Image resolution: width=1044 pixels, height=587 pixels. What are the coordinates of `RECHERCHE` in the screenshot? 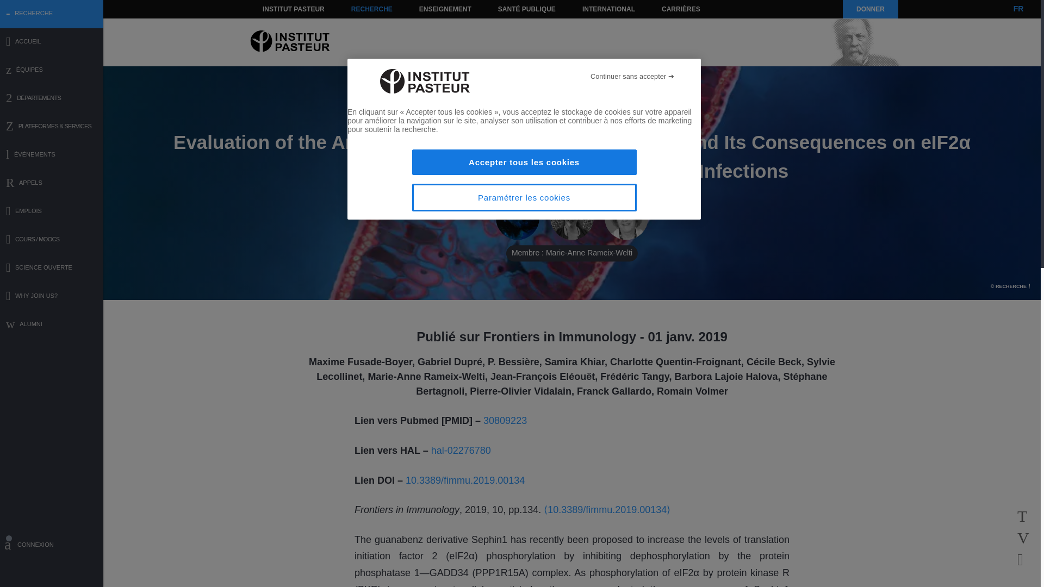 It's located at (372, 9).